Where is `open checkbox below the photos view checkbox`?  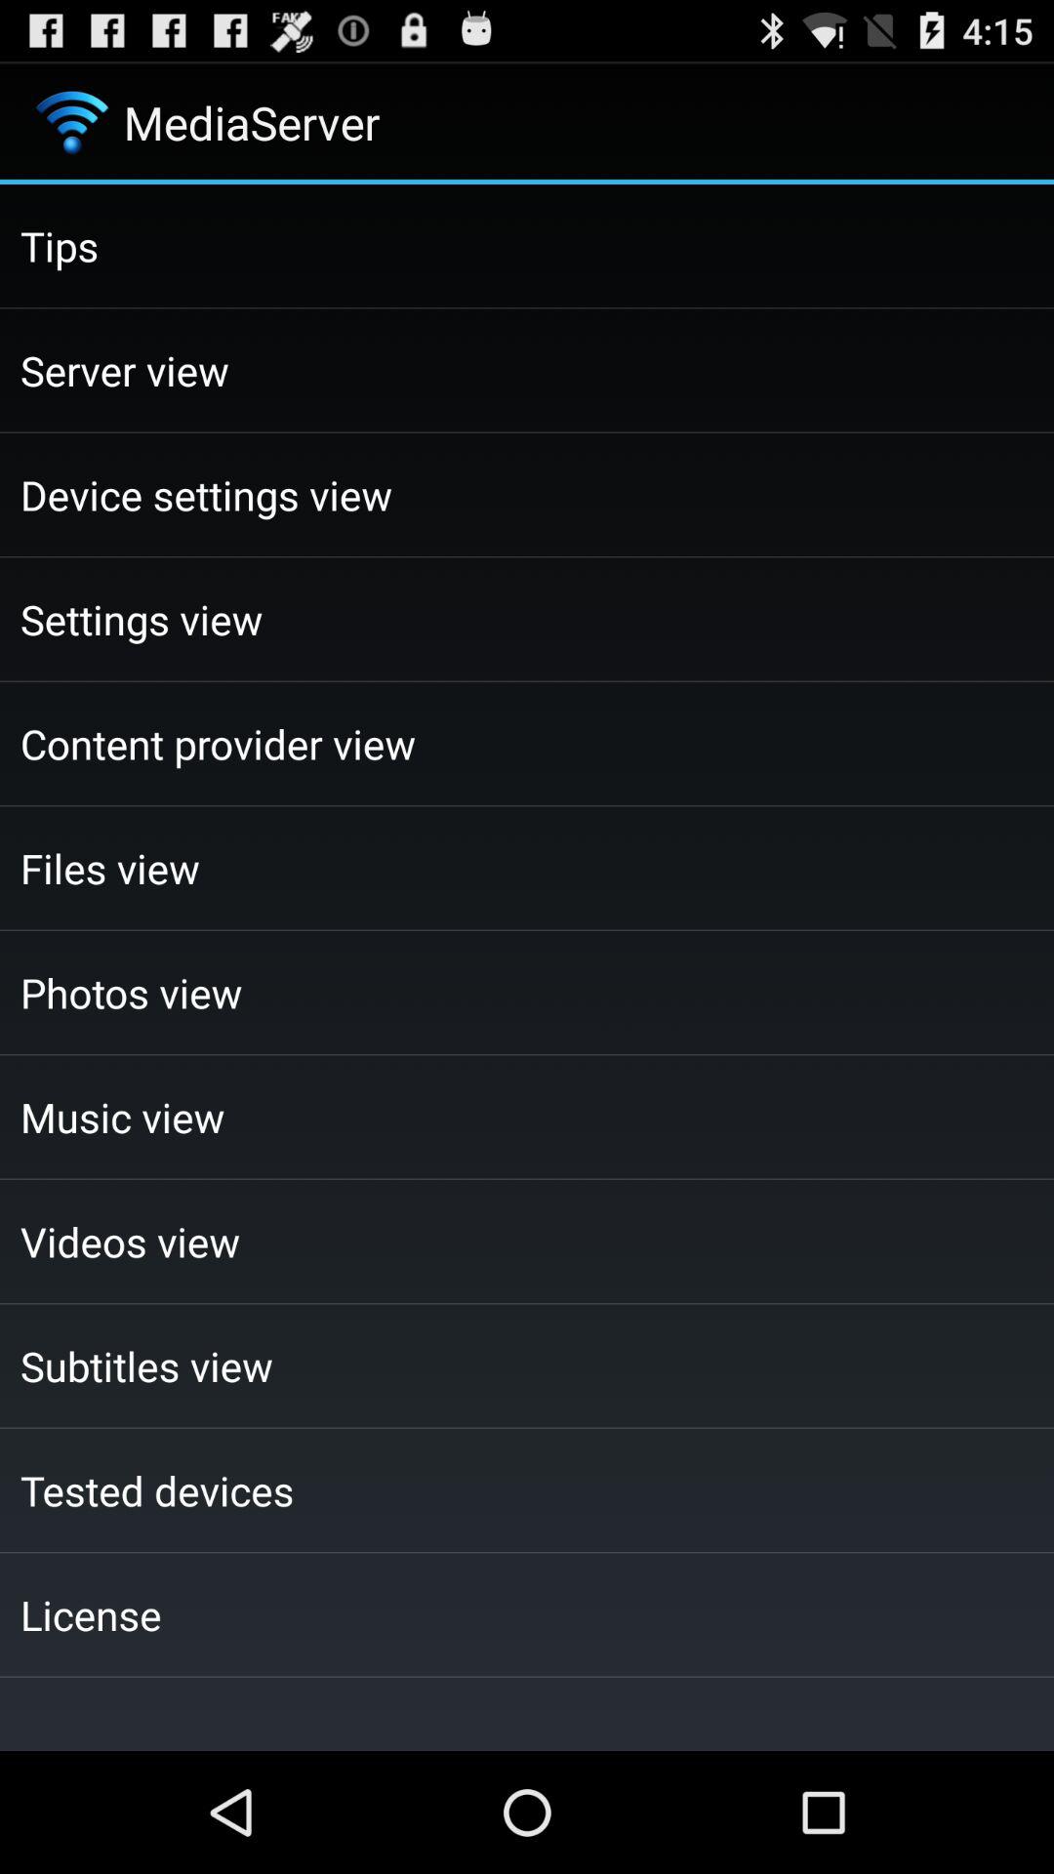
open checkbox below the photos view checkbox is located at coordinates (527, 1117).